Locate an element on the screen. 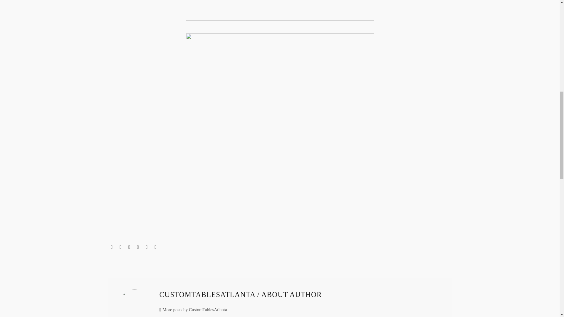 This screenshot has width=564, height=317. Pinterest is located at coordinates (129, 247).